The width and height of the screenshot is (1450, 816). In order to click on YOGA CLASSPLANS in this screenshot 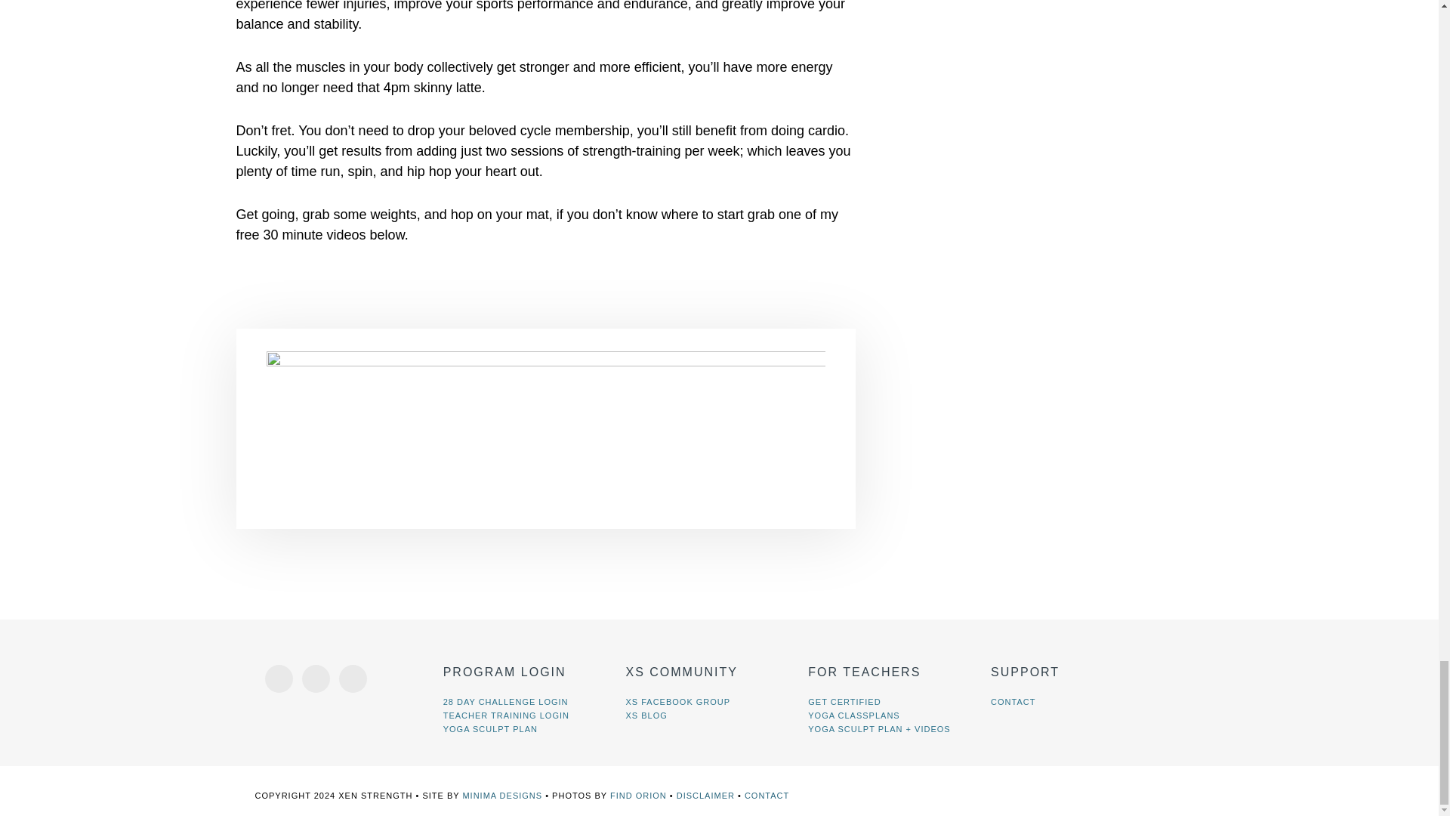, I will do `click(853, 715)`.